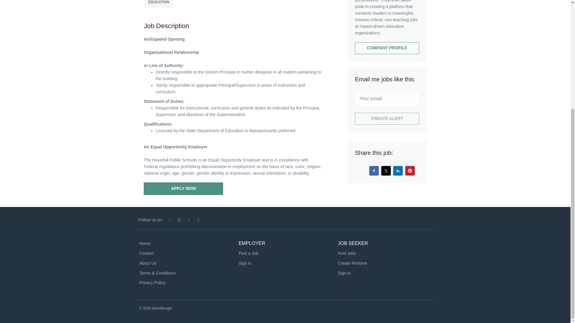 The width and height of the screenshot is (575, 323). I want to click on Create alert, so click(387, 118).